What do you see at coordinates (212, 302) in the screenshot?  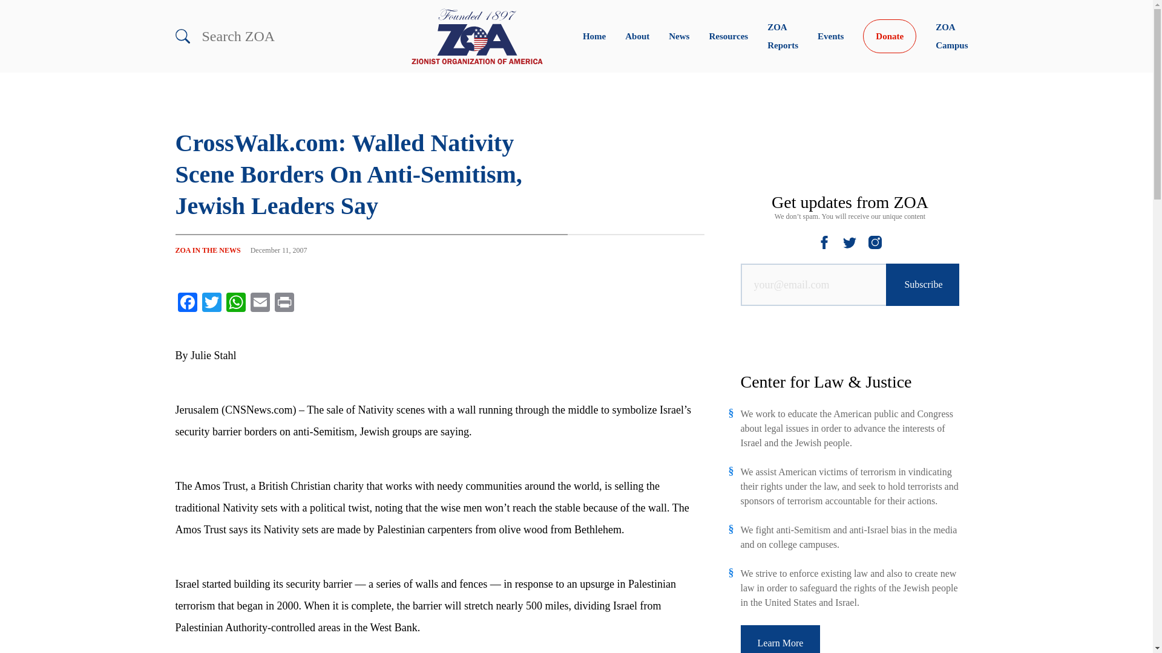 I see `Twitter` at bounding box center [212, 302].